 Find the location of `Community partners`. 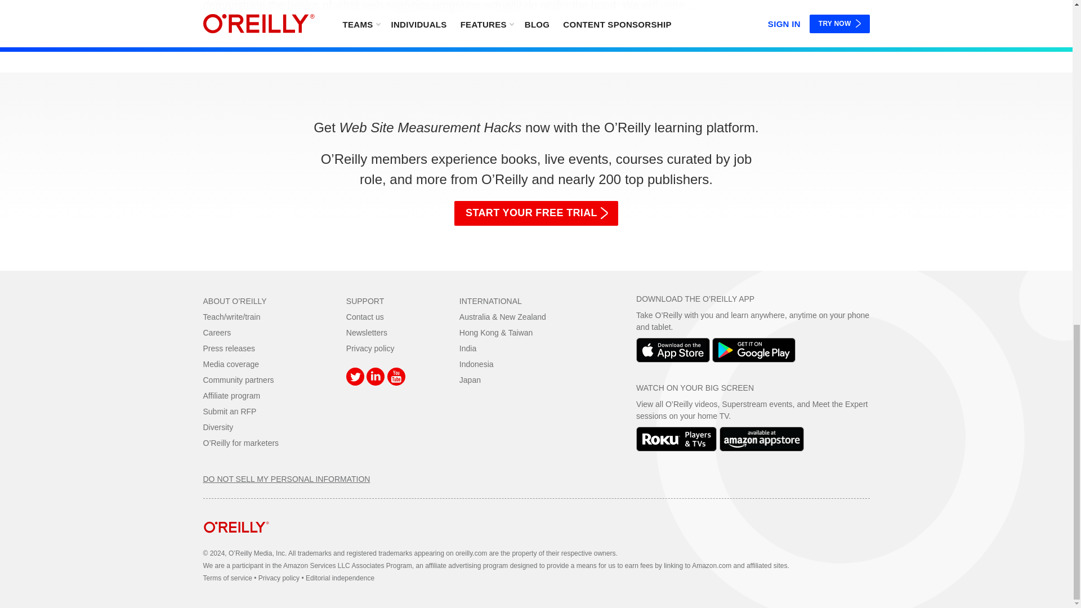

Community partners is located at coordinates (238, 379).